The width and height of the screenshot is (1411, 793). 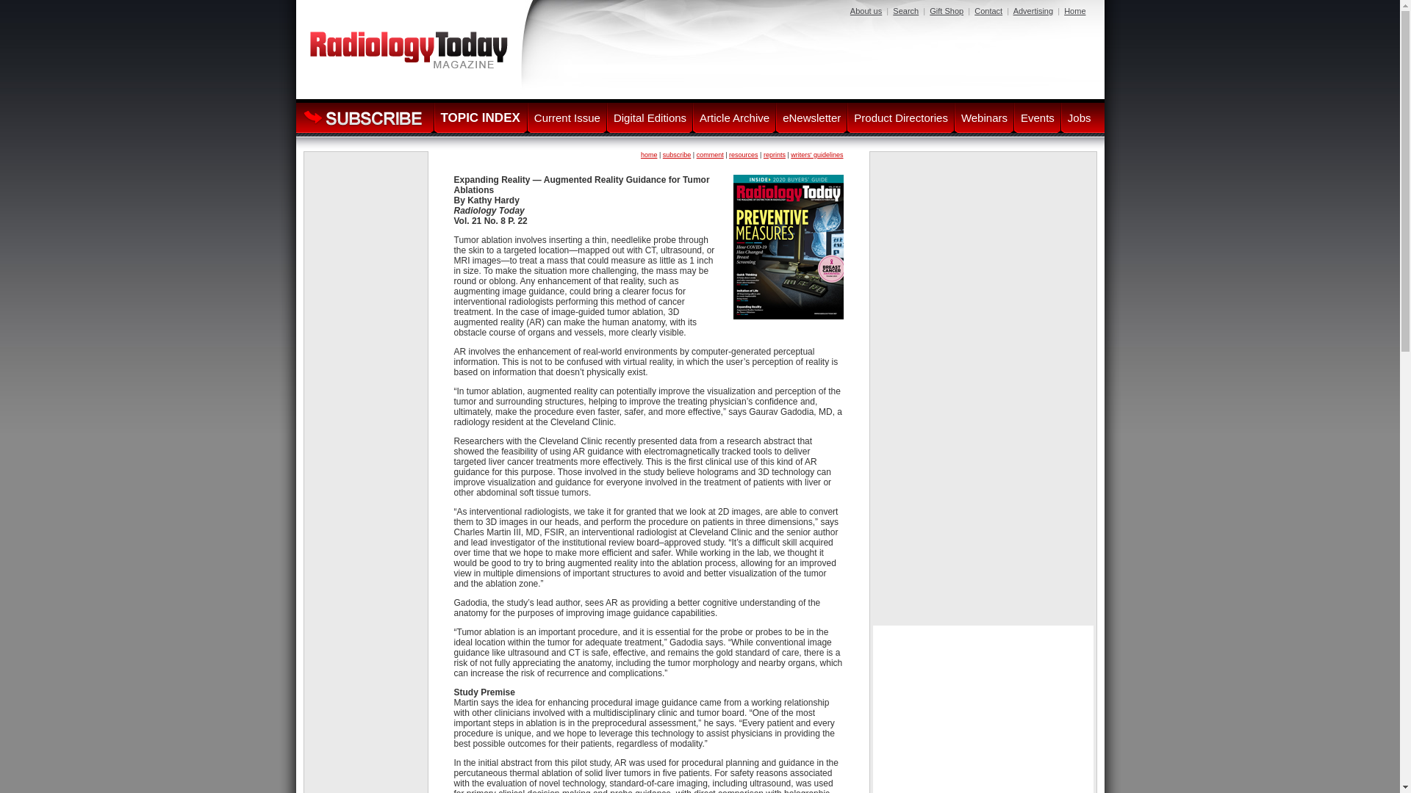 I want to click on Webinars, so click(x=985, y=117).